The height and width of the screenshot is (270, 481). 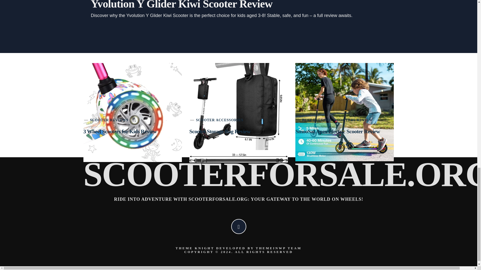 What do you see at coordinates (120, 131) in the screenshot?
I see `3 Wheel Scooters for Kids Review` at bounding box center [120, 131].